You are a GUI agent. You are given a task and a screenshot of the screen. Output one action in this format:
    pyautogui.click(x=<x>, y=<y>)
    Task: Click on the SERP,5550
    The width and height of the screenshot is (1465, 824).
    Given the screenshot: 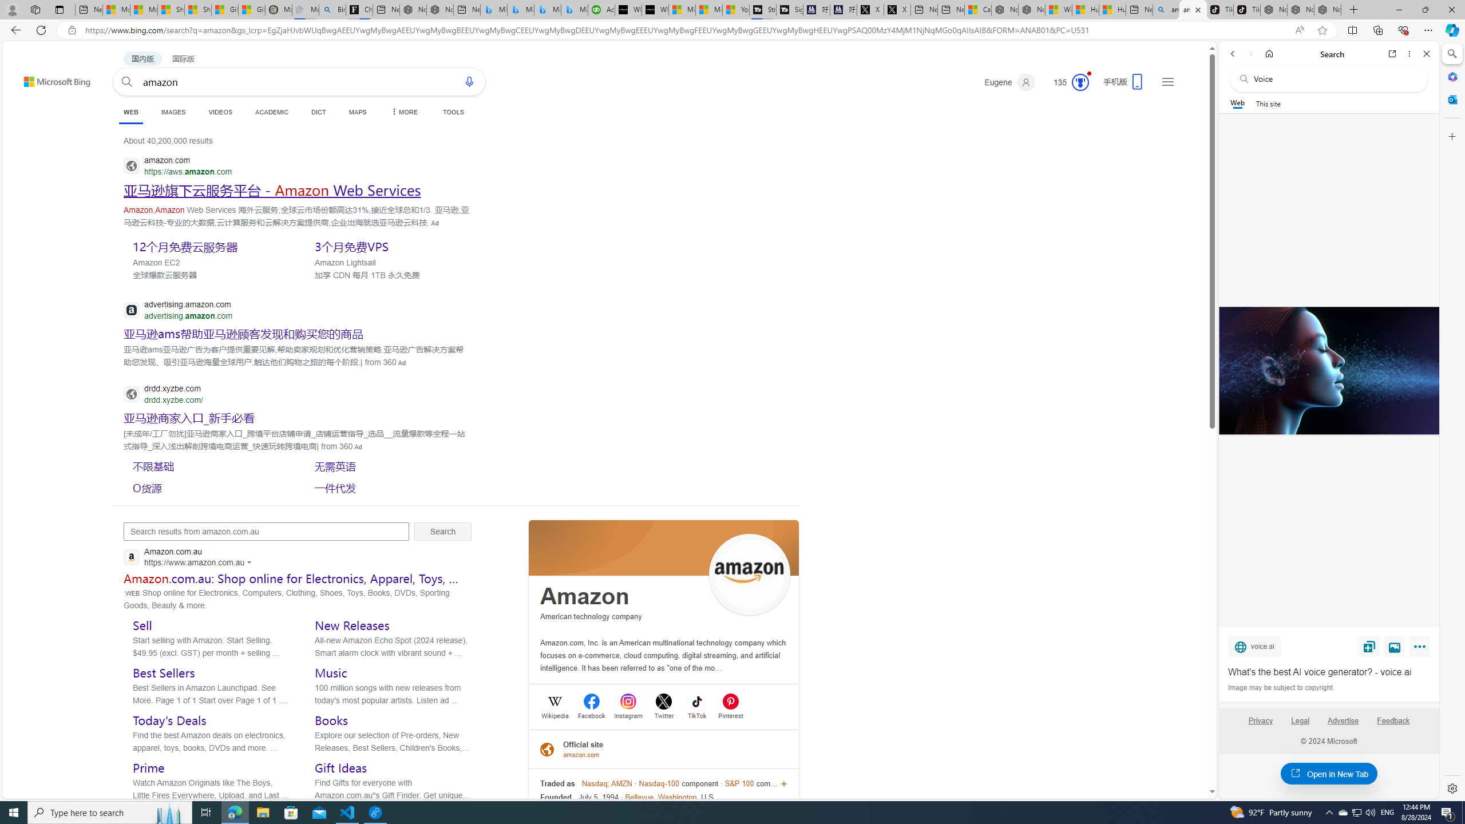 What is the action you would take?
    pyautogui.click(x=209, y=246)
    